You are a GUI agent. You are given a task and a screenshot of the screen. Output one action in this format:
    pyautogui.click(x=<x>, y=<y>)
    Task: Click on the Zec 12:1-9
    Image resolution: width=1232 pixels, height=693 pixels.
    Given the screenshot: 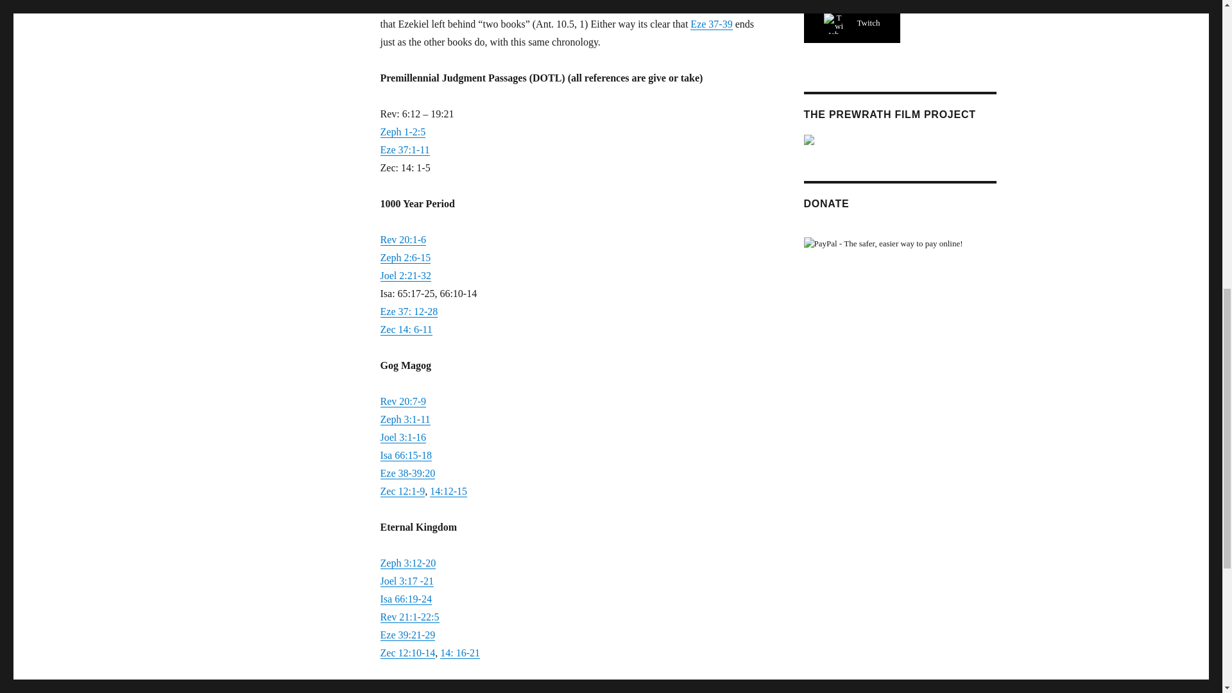 What is the action you would take?
    pyautogui.click(x=402, y=492)
    